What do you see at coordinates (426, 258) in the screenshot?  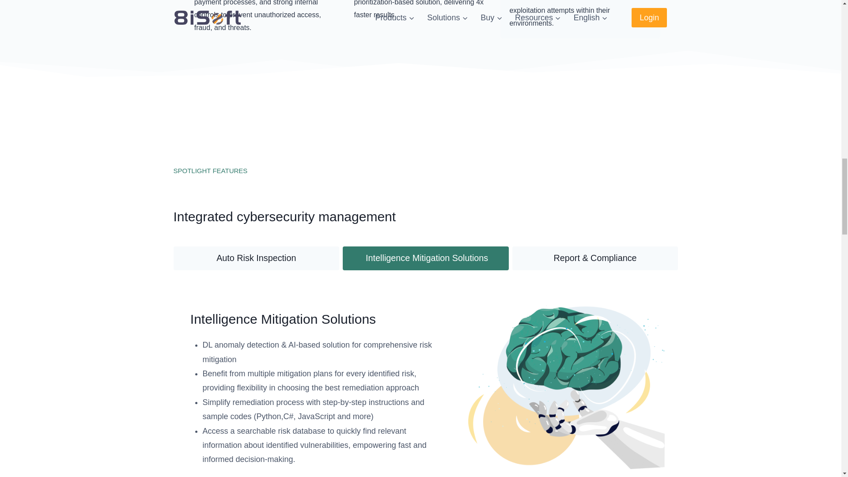 I see ` Intelligence Mitigation Solutions` at bounding box center [426, 258].